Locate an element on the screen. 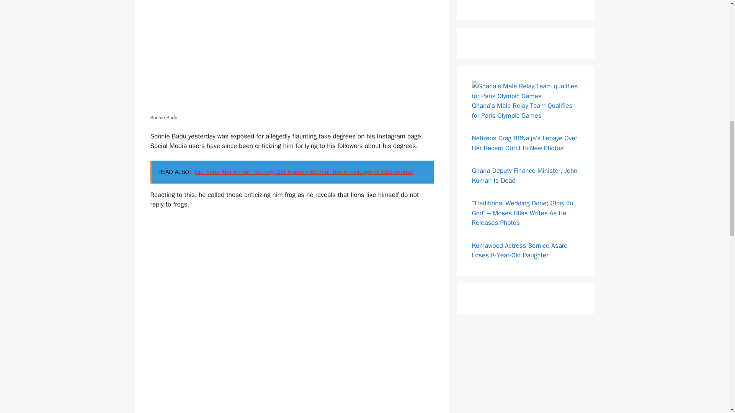 Image resolution: width=735 pixels, height=413 pixels. Ghana Deputy Finance Minister, John Kumah Is Dead is located at coordinates (524, 176).